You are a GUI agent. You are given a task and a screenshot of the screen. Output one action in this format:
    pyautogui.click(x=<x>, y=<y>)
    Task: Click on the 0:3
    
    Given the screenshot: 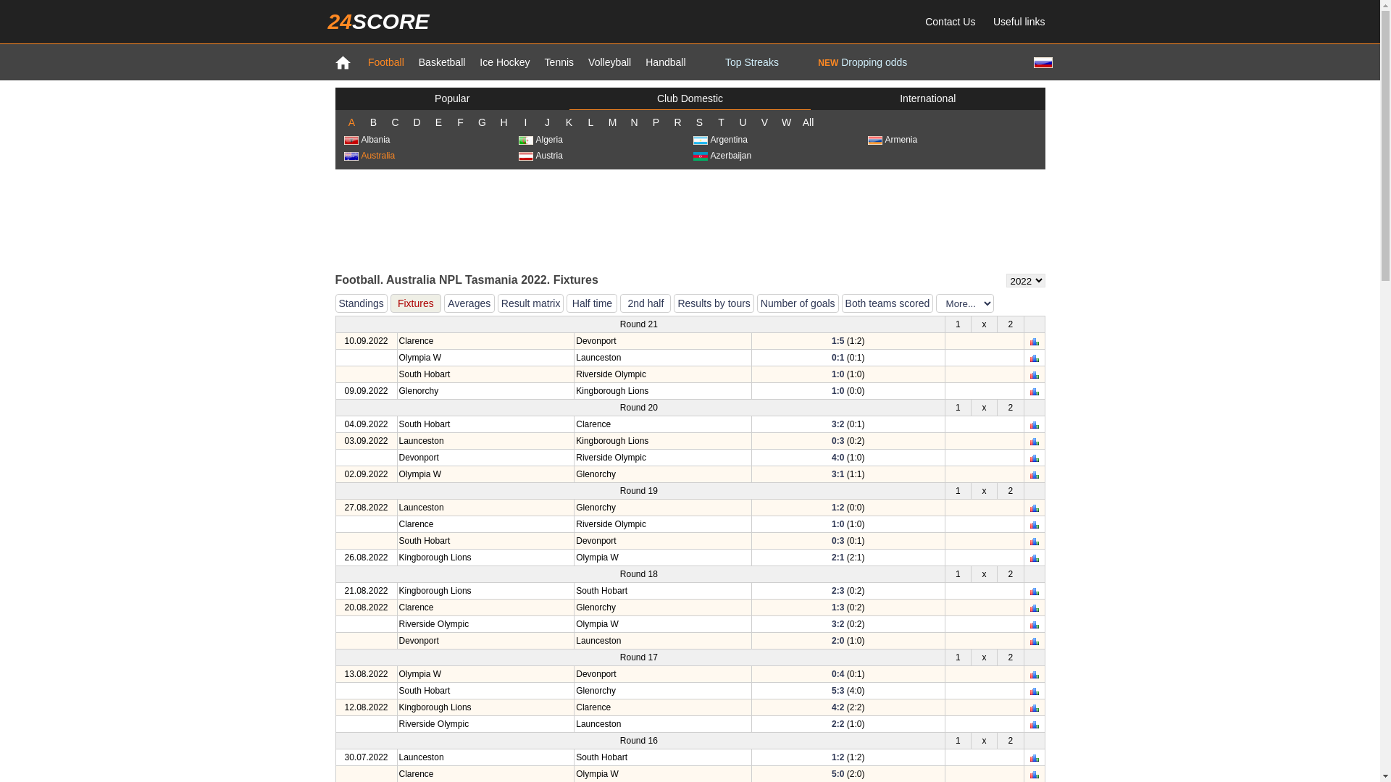 What is the action you would take?
    pyautogui.click(x=837, y=541)
    